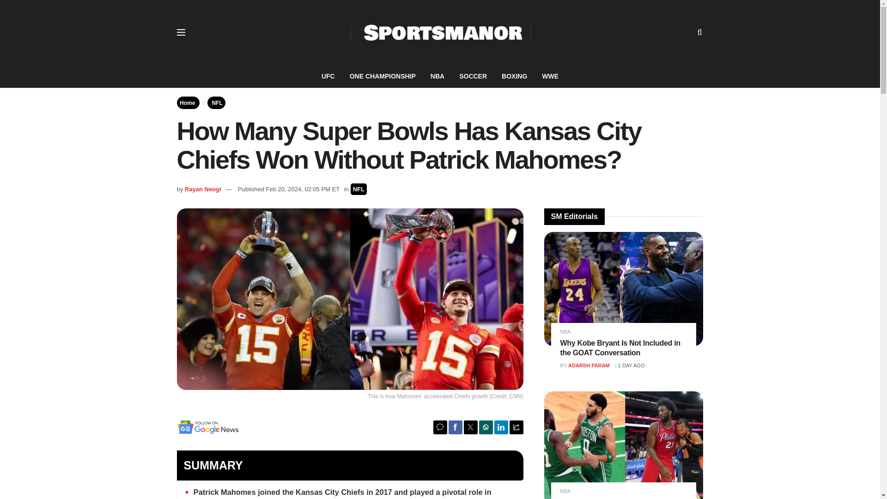 Image resolution: width=887 pixels, height=499 pixels. I want to click on Home, so click(188, 102).